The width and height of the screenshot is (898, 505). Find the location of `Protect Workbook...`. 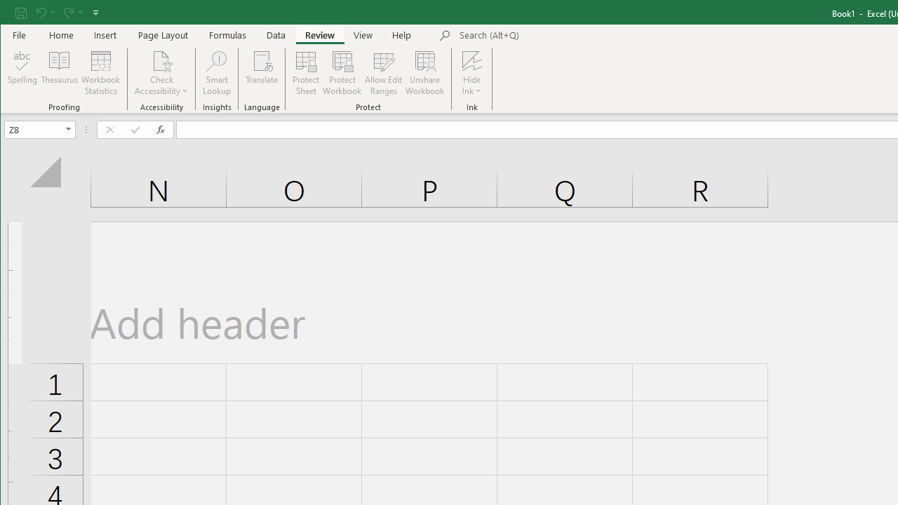

Protect Workbook... is located at coordinates (342, 73).